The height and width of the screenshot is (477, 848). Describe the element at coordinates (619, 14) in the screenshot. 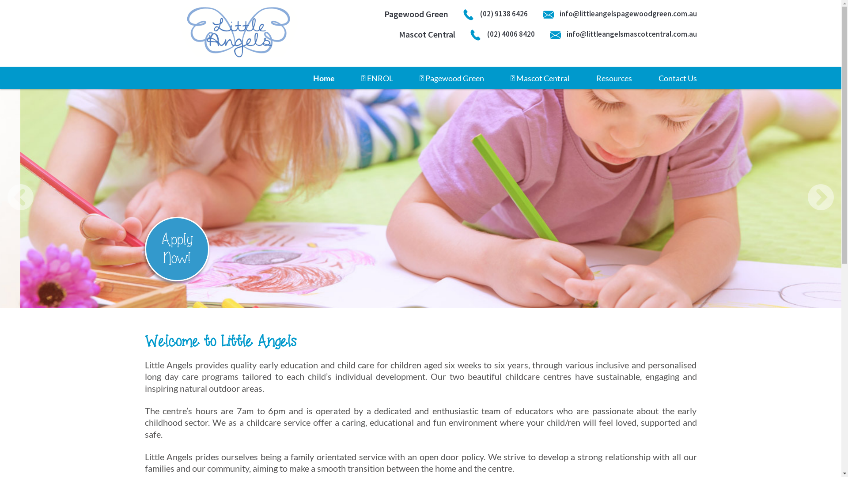

I see `info@littleangelspagewoodgreen.com.au` at that location.